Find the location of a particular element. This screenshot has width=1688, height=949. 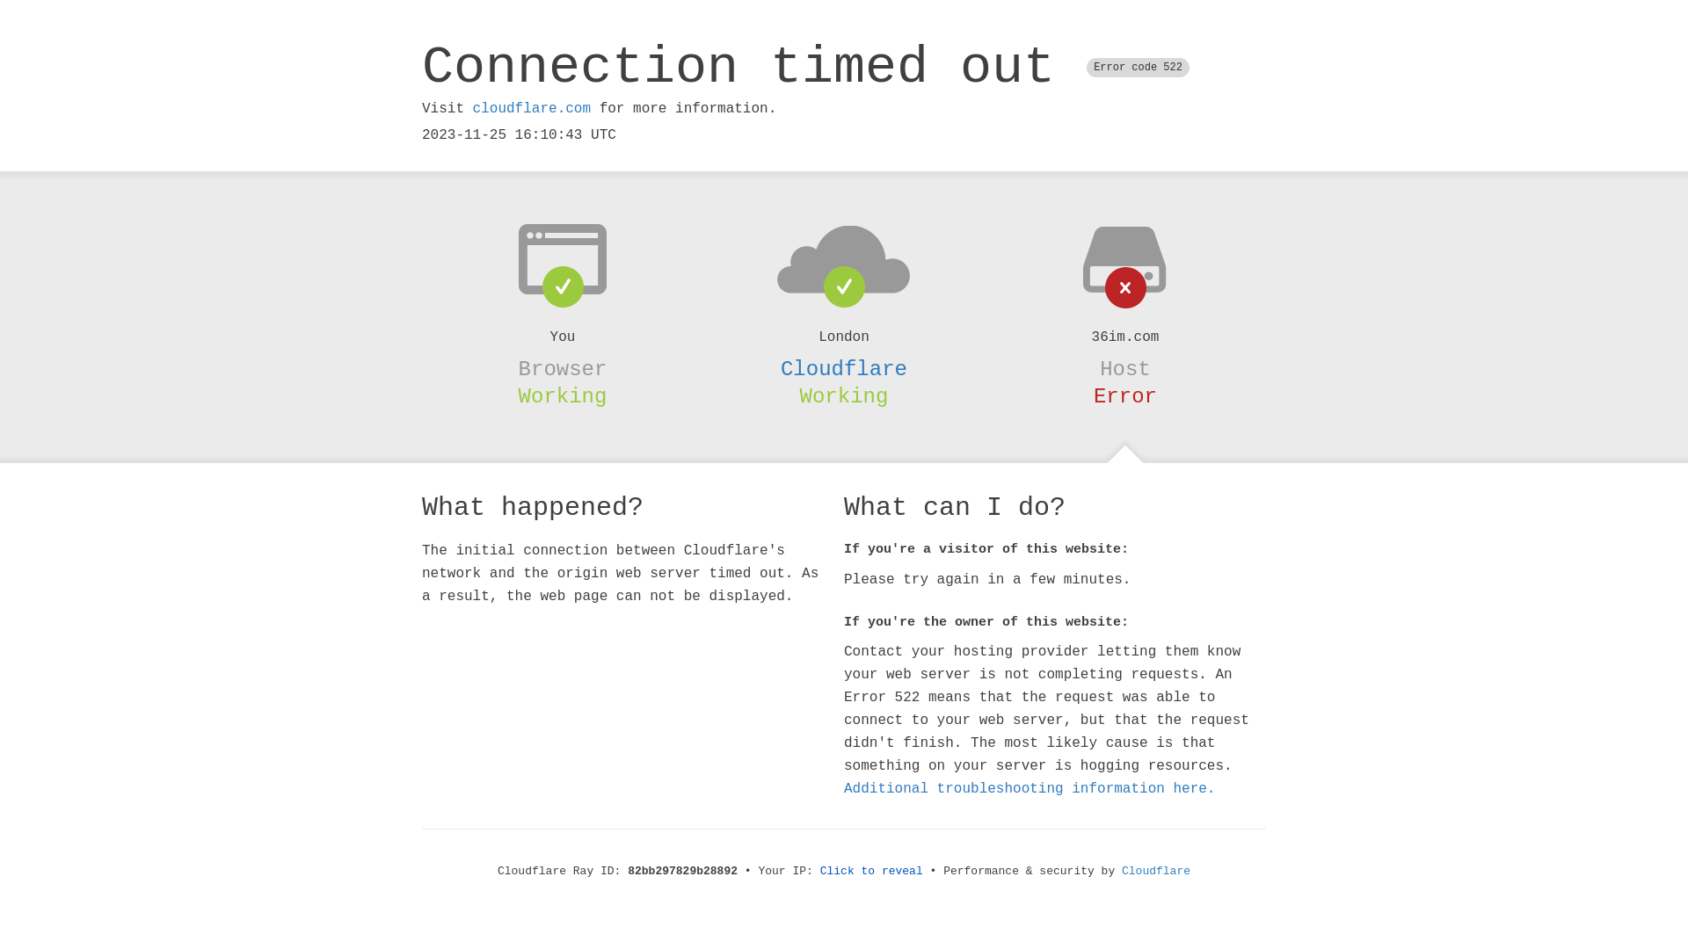

Cloudflare is located at coordinates (844, 369).